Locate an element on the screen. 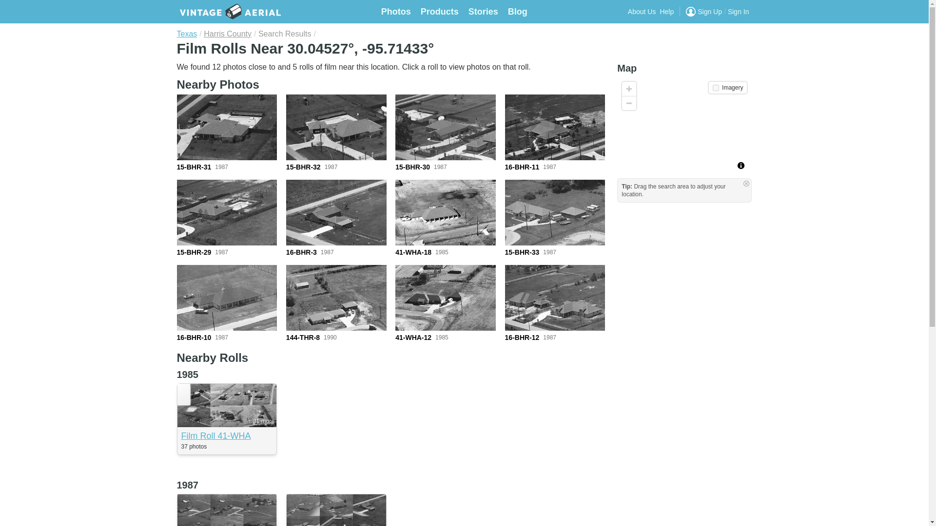 The image size is (936, 526). Harris County is located at coordinates (228, 33).